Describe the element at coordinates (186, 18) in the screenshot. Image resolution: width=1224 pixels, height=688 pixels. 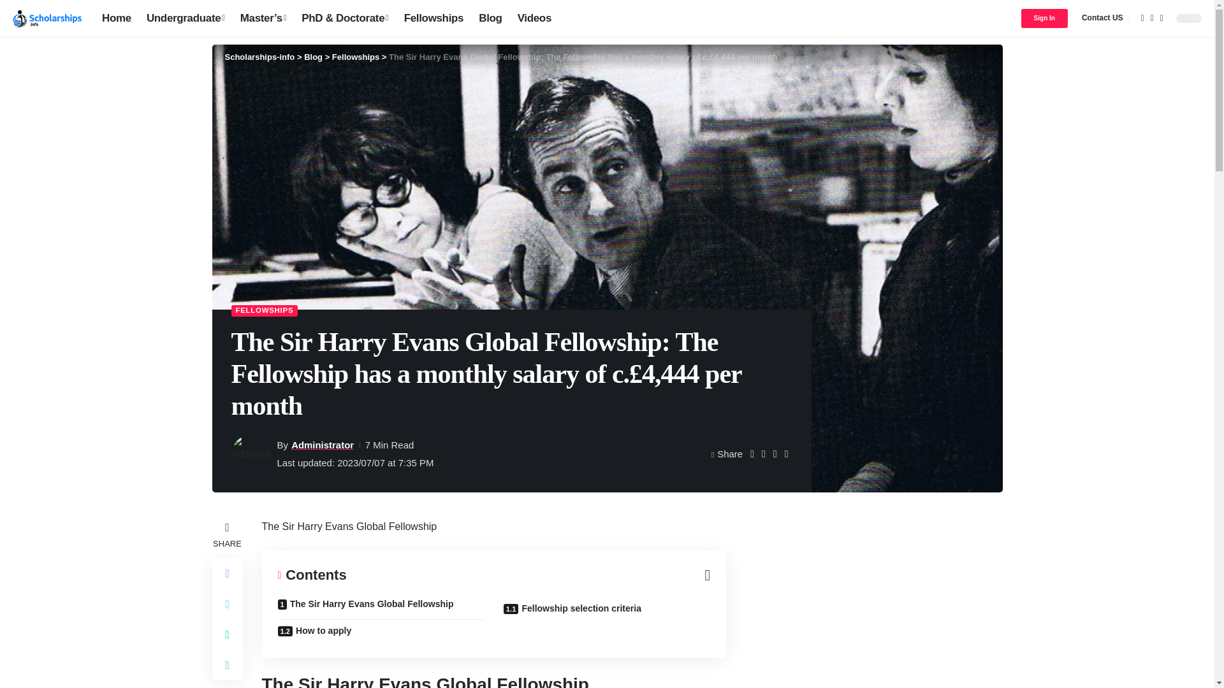
I see `Undergraduate` at that location.